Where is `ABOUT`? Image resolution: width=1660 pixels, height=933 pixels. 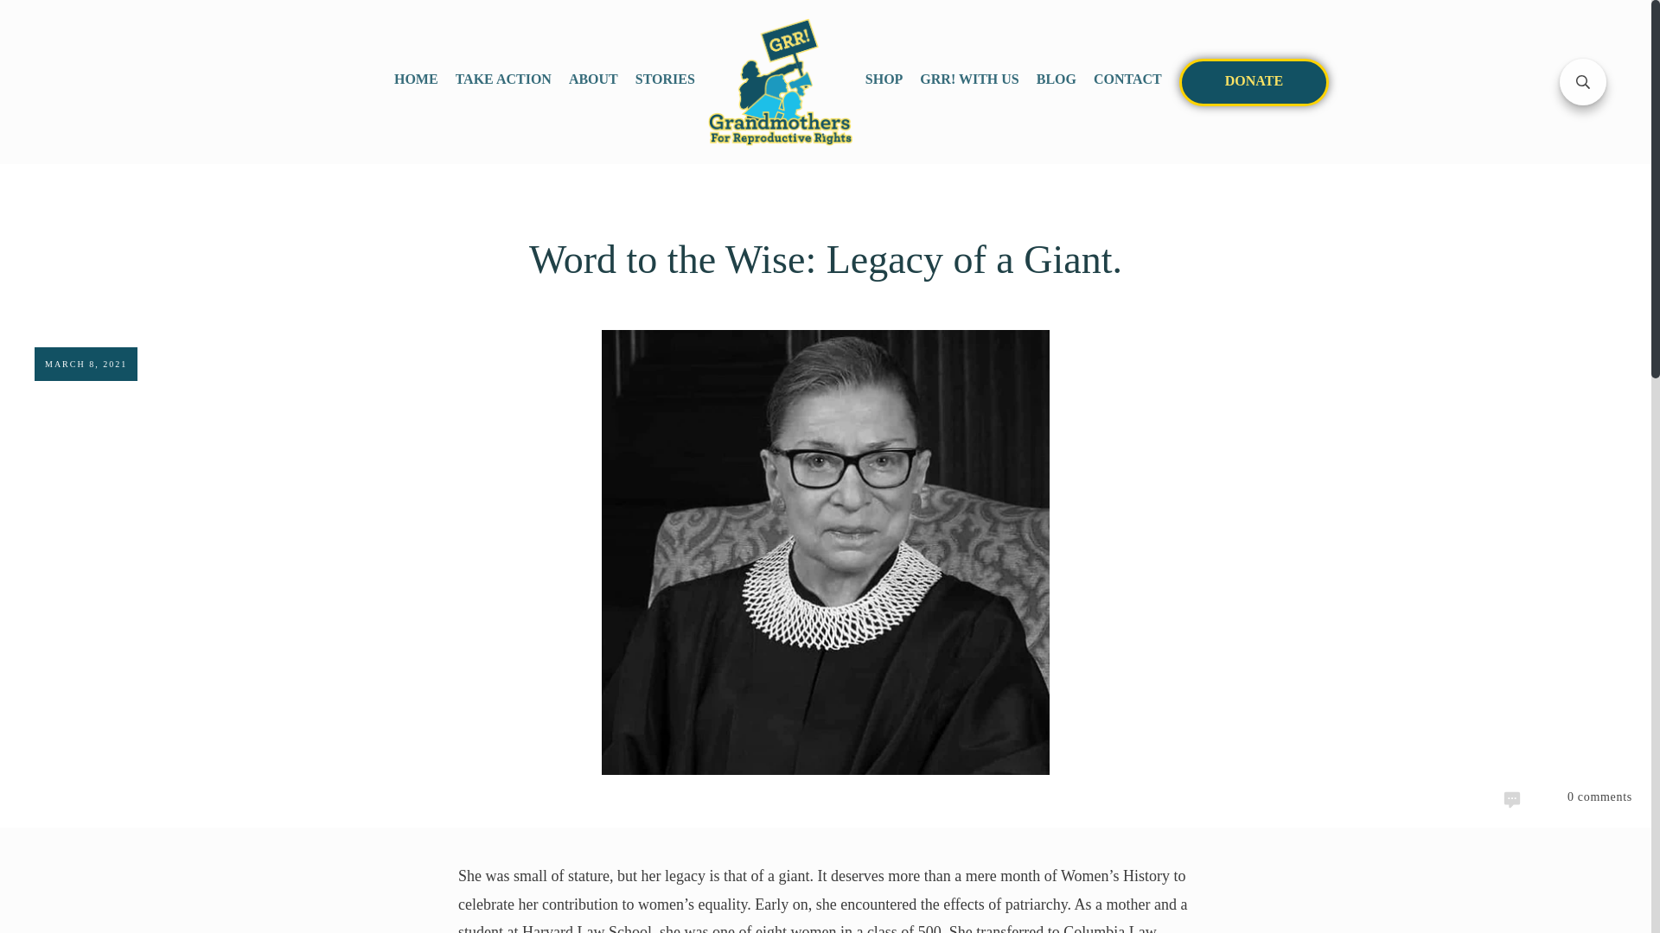 ABOUT is located at coordinates (593, 80).